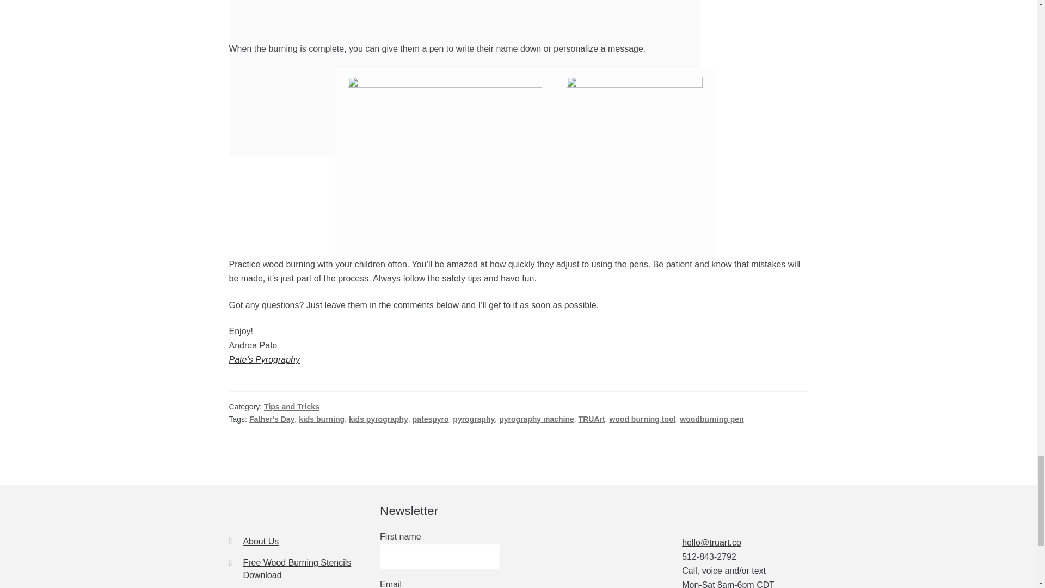  I want to click on kids burning, so click(322, 419).